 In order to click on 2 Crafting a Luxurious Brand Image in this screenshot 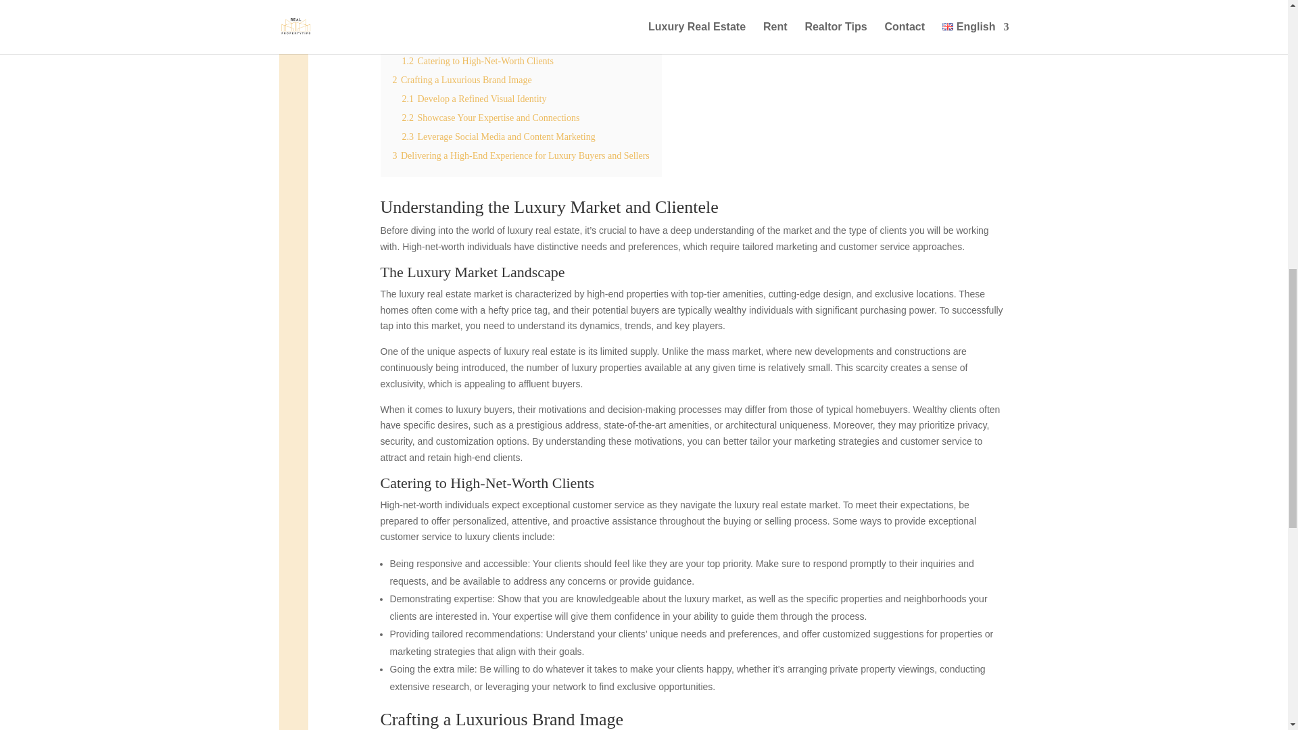, I will do `click(461, 80)`.